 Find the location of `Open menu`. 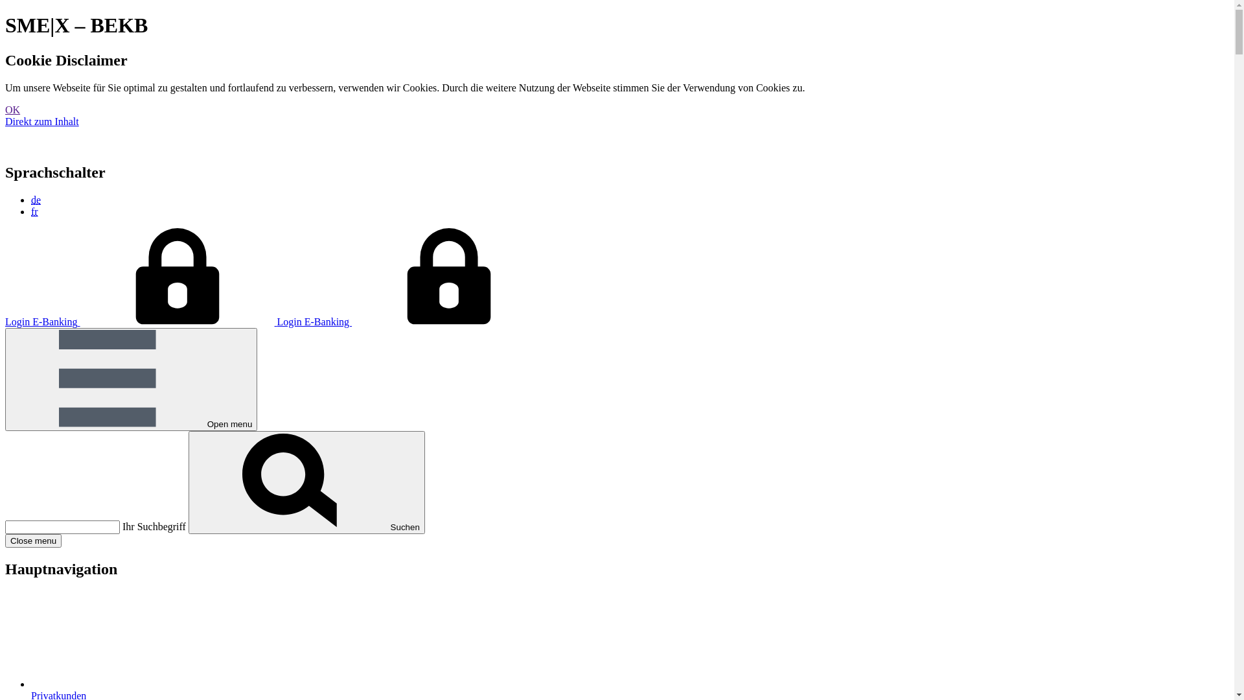

Open menu is located at coordinates (131, 380).